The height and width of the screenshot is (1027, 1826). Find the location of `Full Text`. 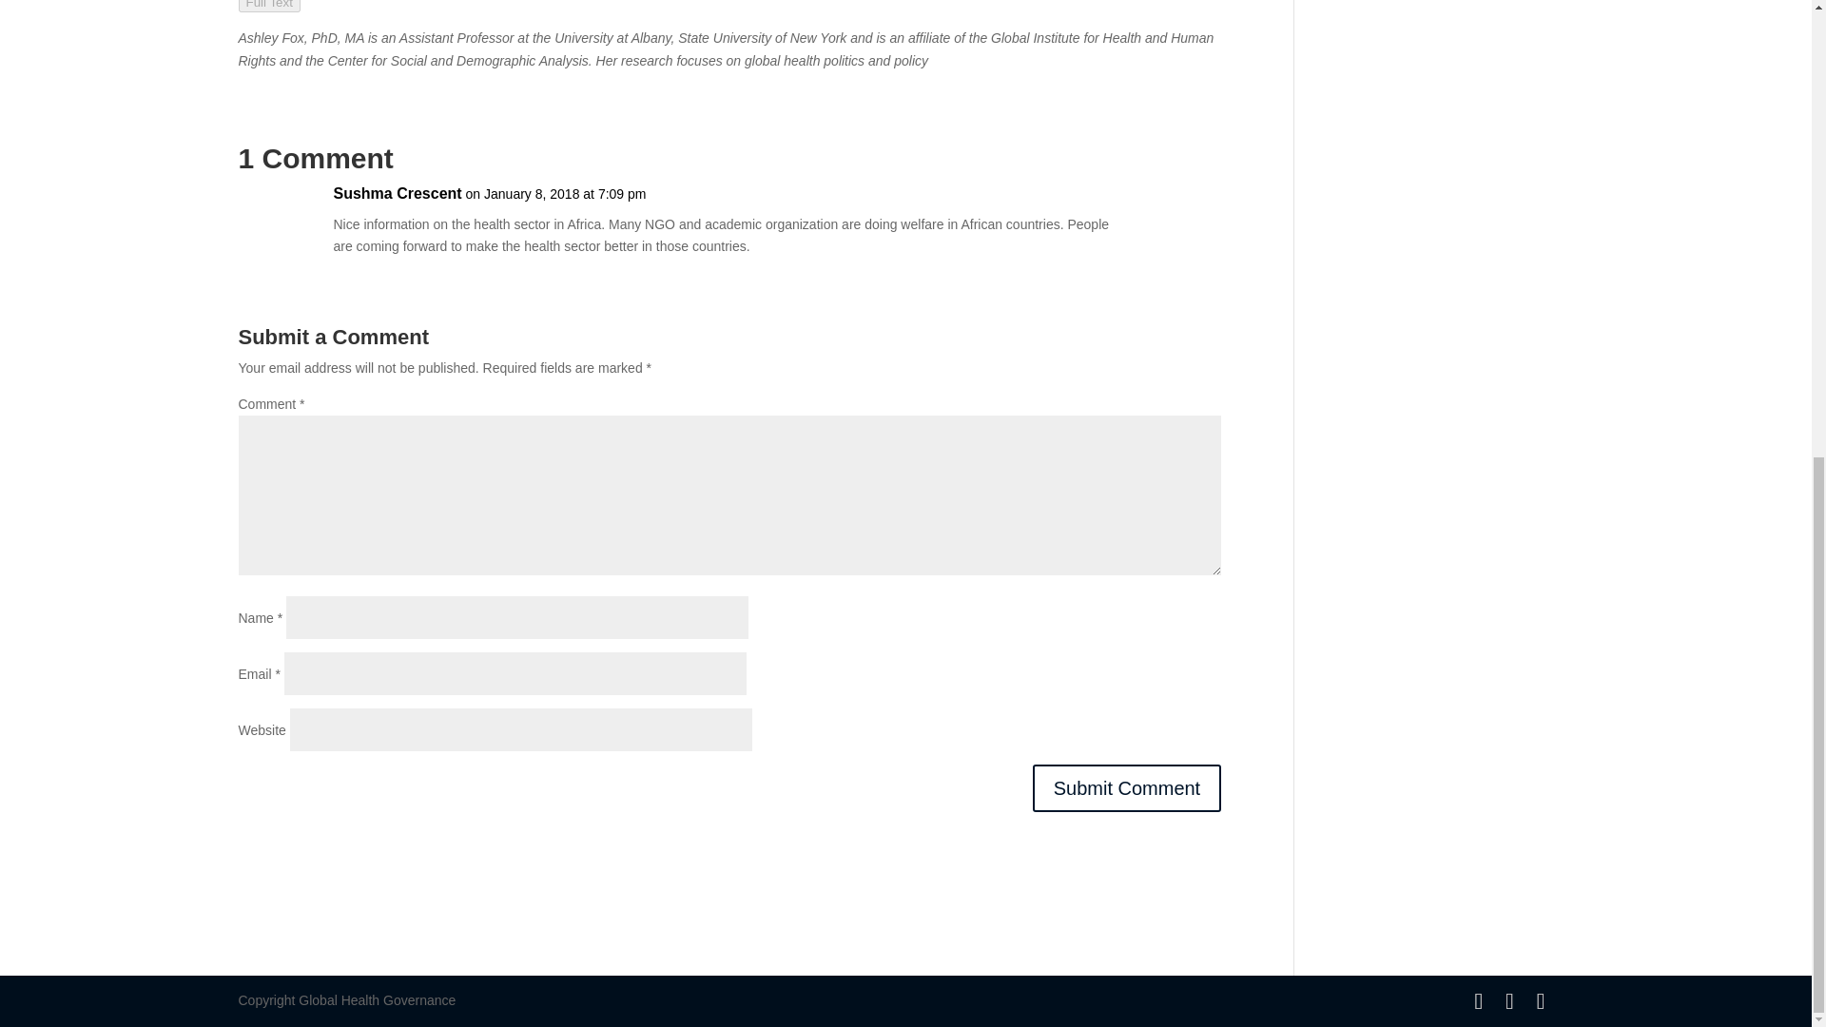

Full Text is located at coordinates (268, 6).